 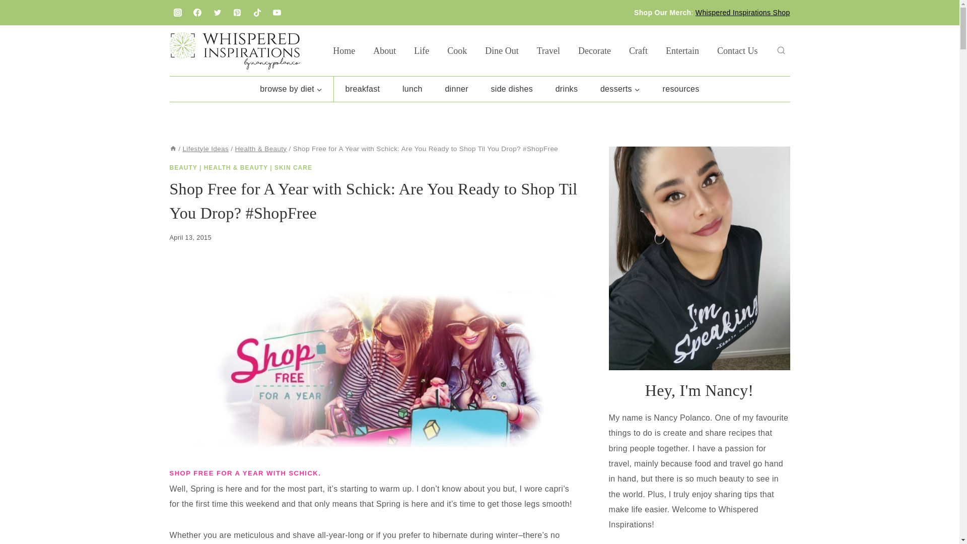 I want to click on lunch, so click(x=412, y=89).